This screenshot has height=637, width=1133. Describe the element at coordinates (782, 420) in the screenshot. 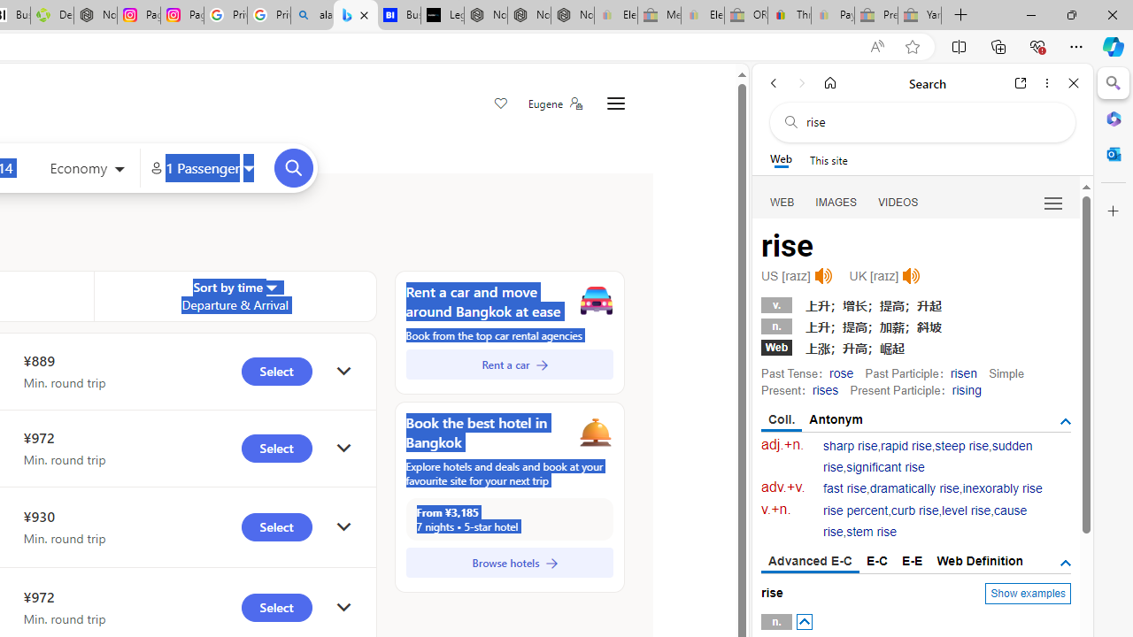

I see `Coll.` at that location.